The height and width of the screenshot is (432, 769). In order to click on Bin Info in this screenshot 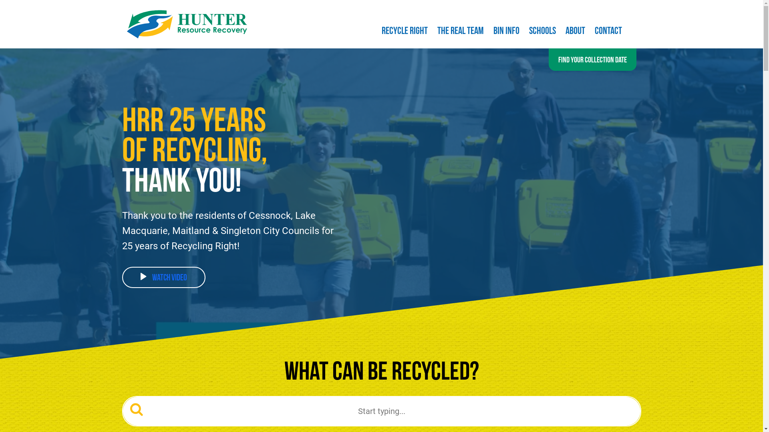, I will do `click(506, 32)`.